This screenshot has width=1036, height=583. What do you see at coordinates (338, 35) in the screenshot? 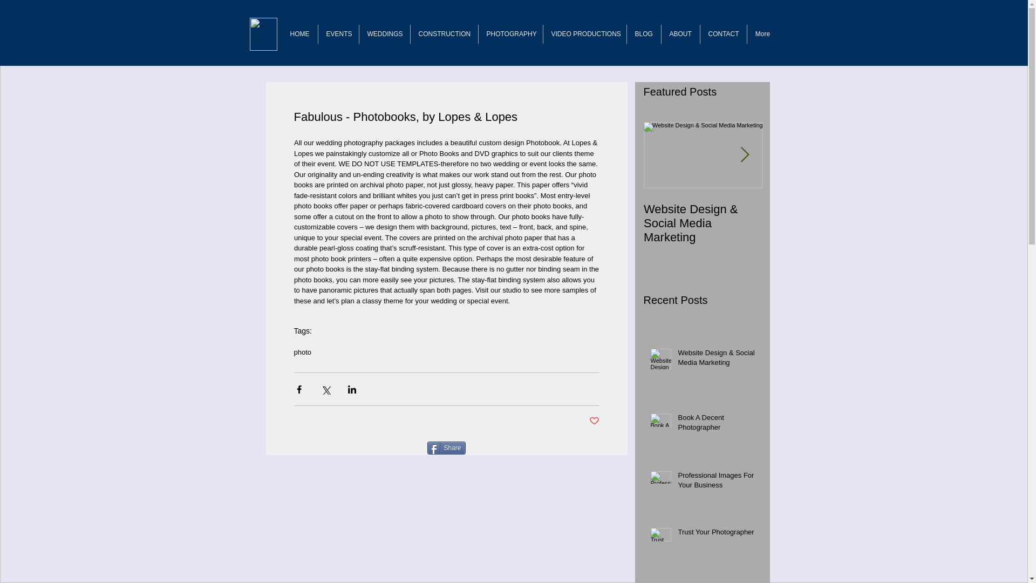
I see `EVENTS` at bounding box center [338, 35].